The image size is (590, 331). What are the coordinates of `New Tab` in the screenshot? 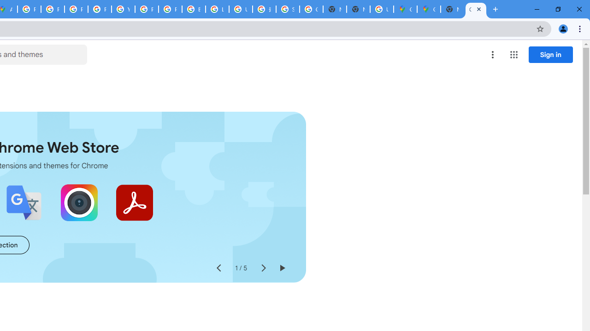 It's located at (358, 9).